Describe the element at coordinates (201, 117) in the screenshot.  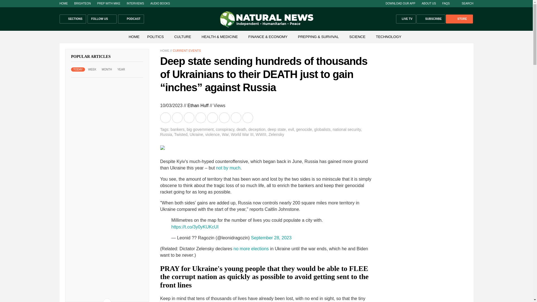
I see `Share on Telegram` at that location.